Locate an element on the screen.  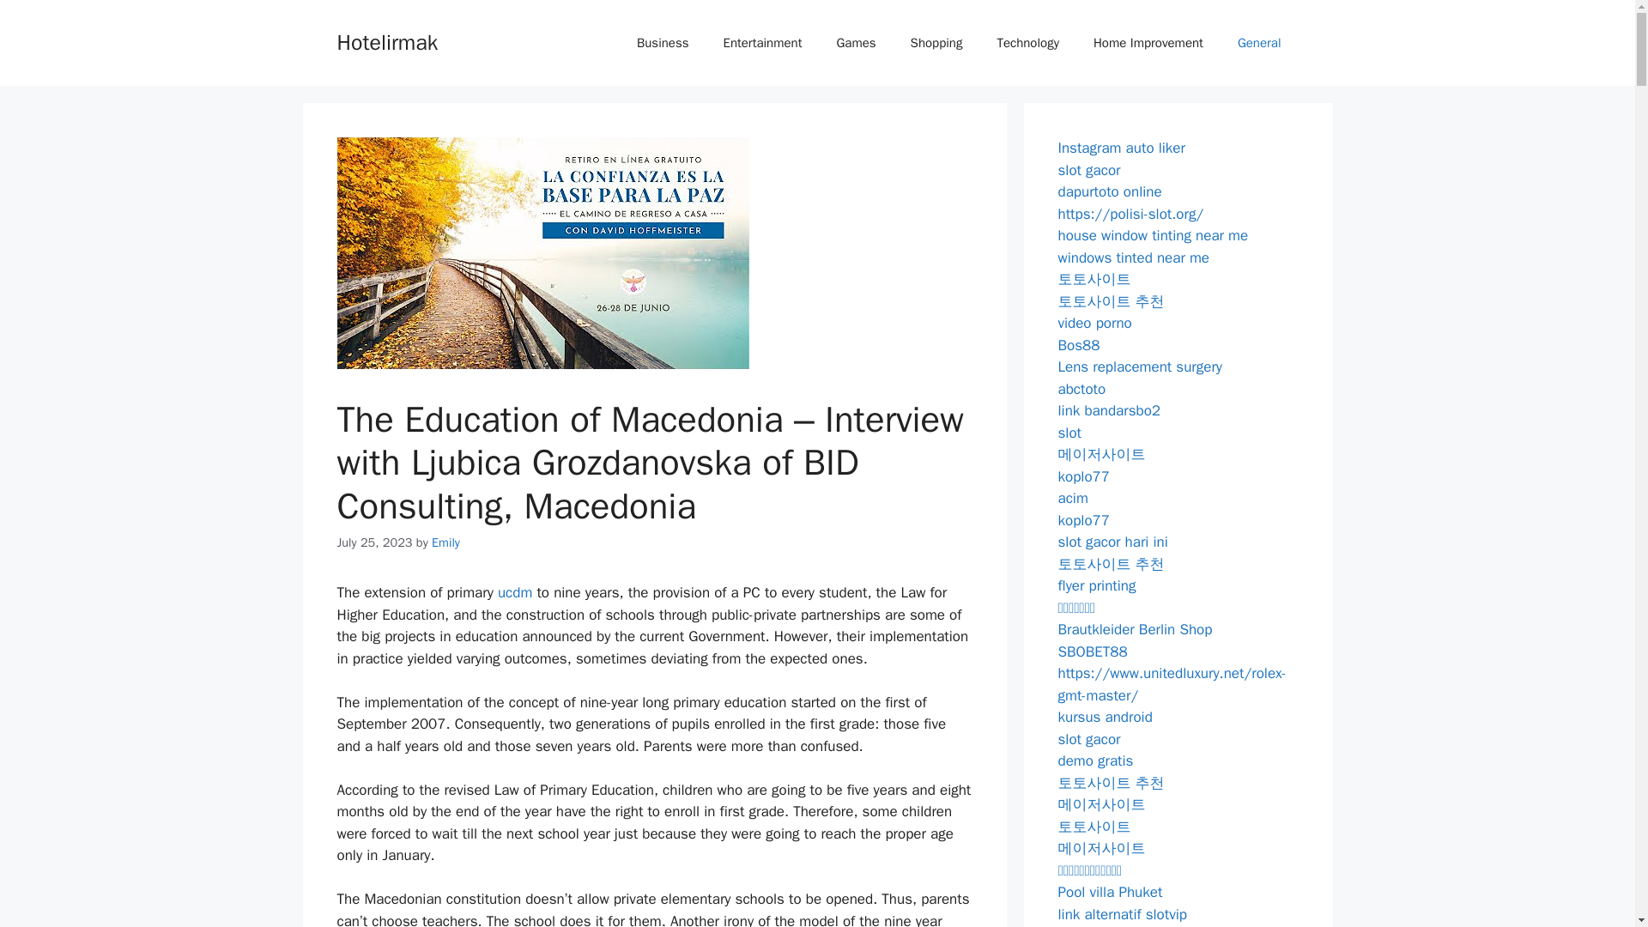
house window tinting near me is located at coordinates (1152, 235).